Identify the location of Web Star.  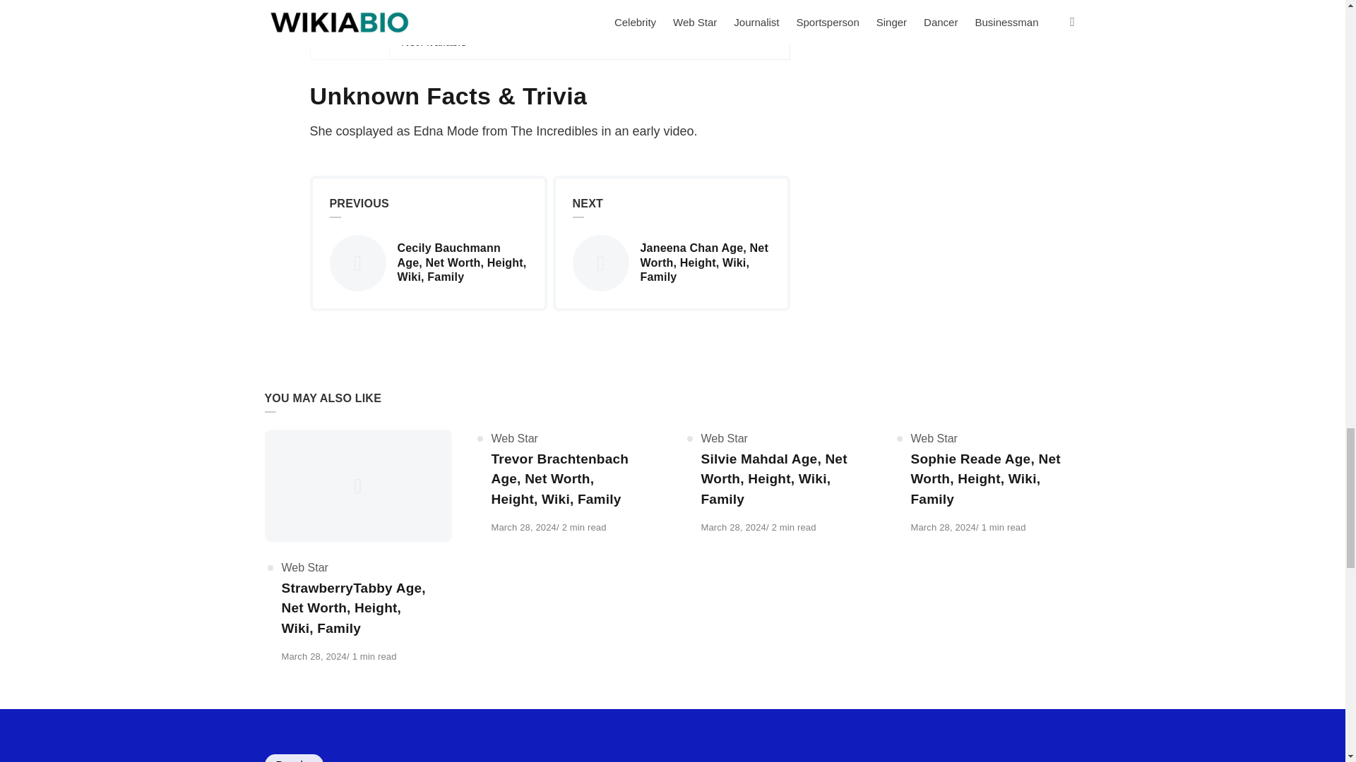
(514, 438).